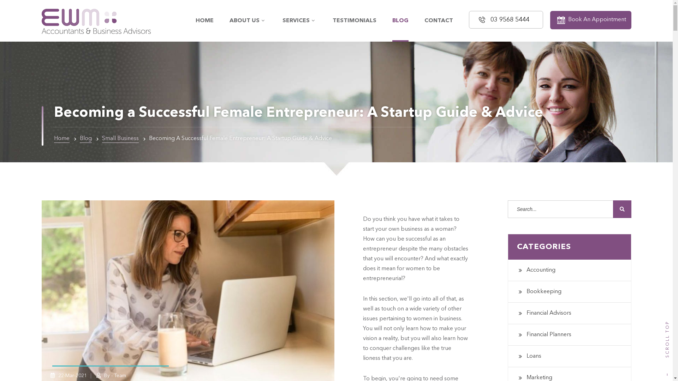  I want to click on 03 9568 5444, so click(506, 20).